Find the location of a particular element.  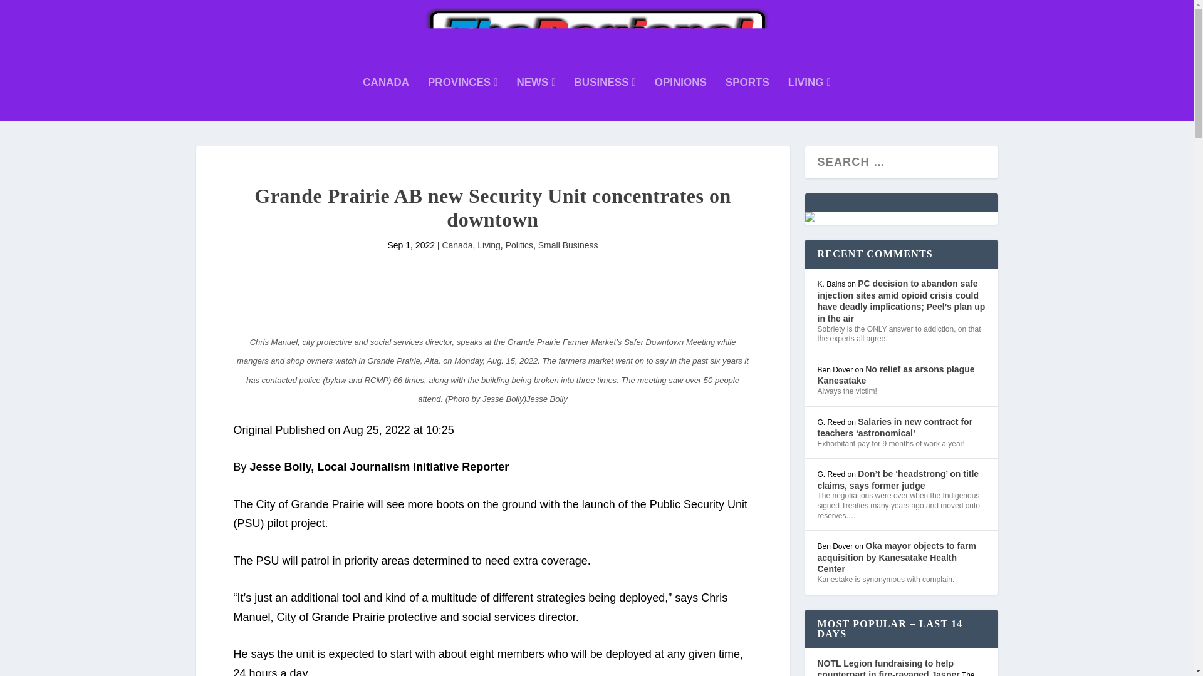

SPORTS is located at coordinates (747, 100).